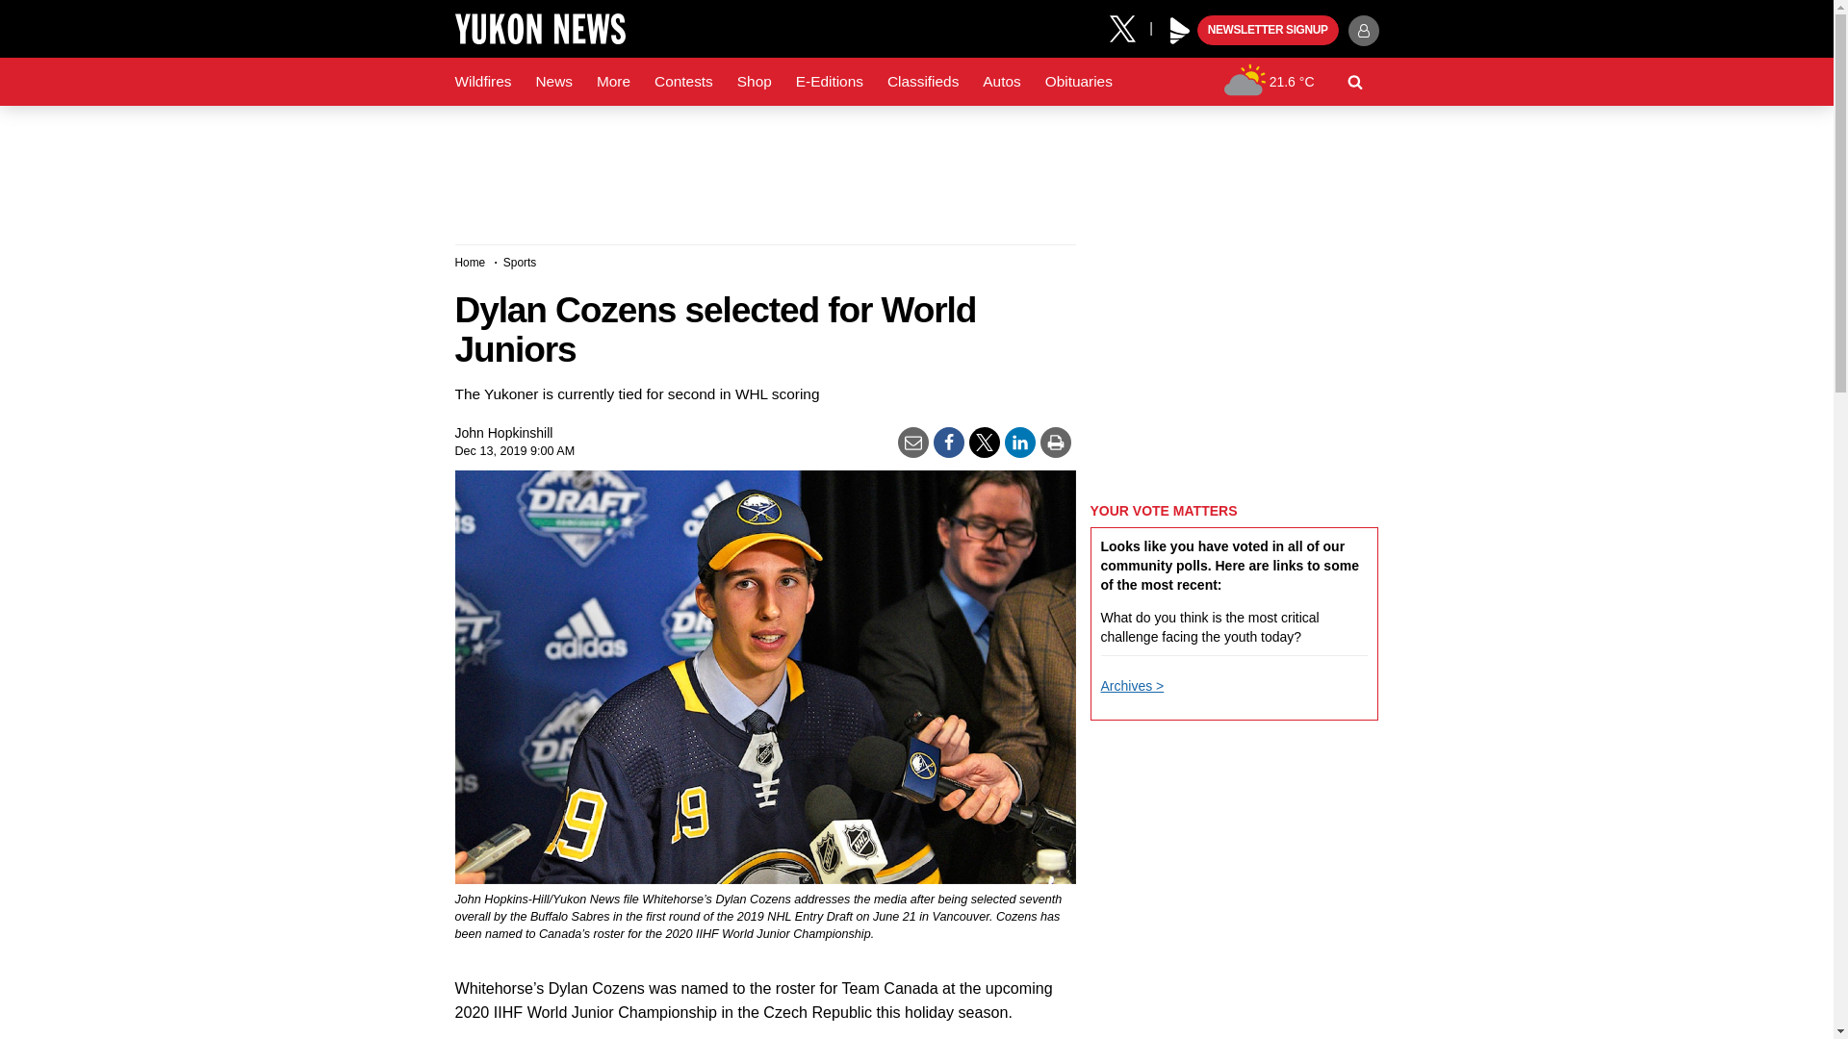  Describe the element at coordinates (1180, 31) in the screenshot. I see `Black Press Media` at that location.